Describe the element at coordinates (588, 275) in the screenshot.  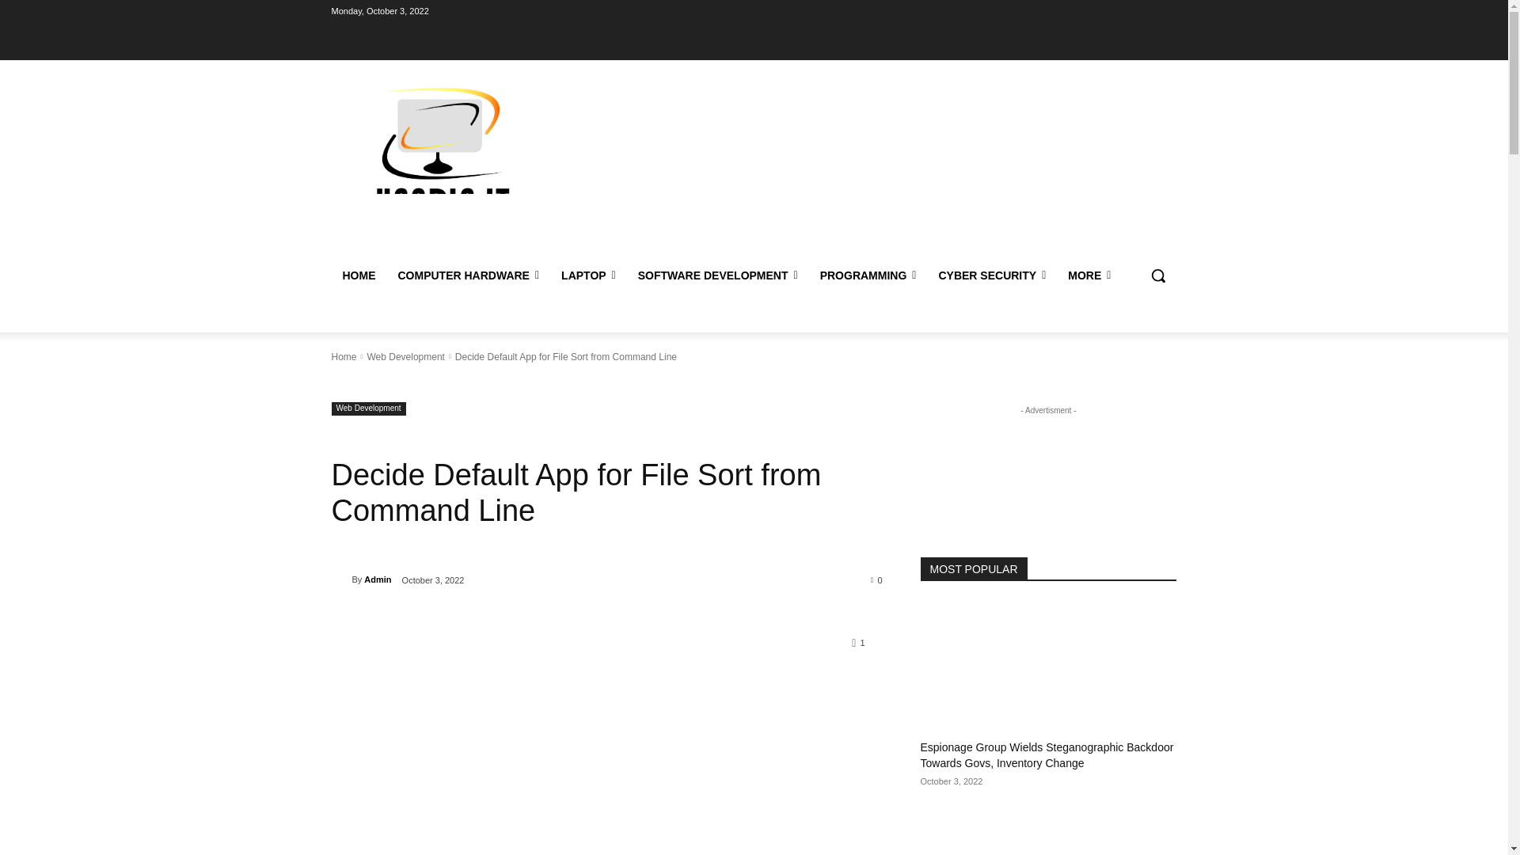
I see `LAPTOP` at that location.